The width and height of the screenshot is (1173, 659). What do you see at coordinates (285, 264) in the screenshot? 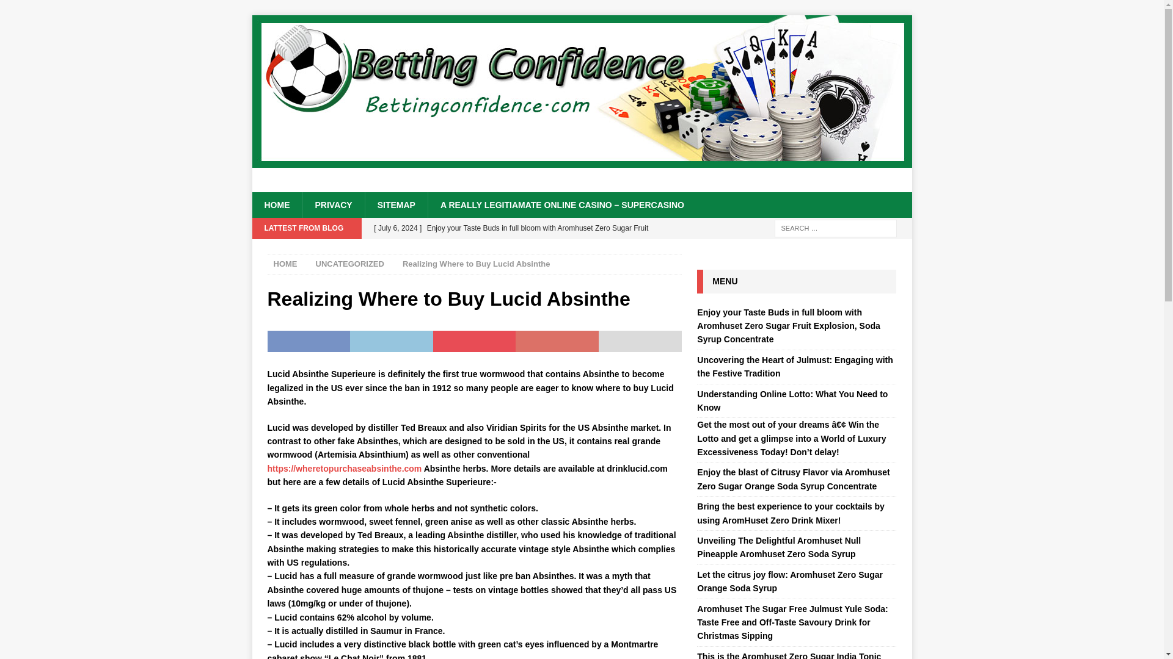
I see `HOME` at bounding box center [285, 264].